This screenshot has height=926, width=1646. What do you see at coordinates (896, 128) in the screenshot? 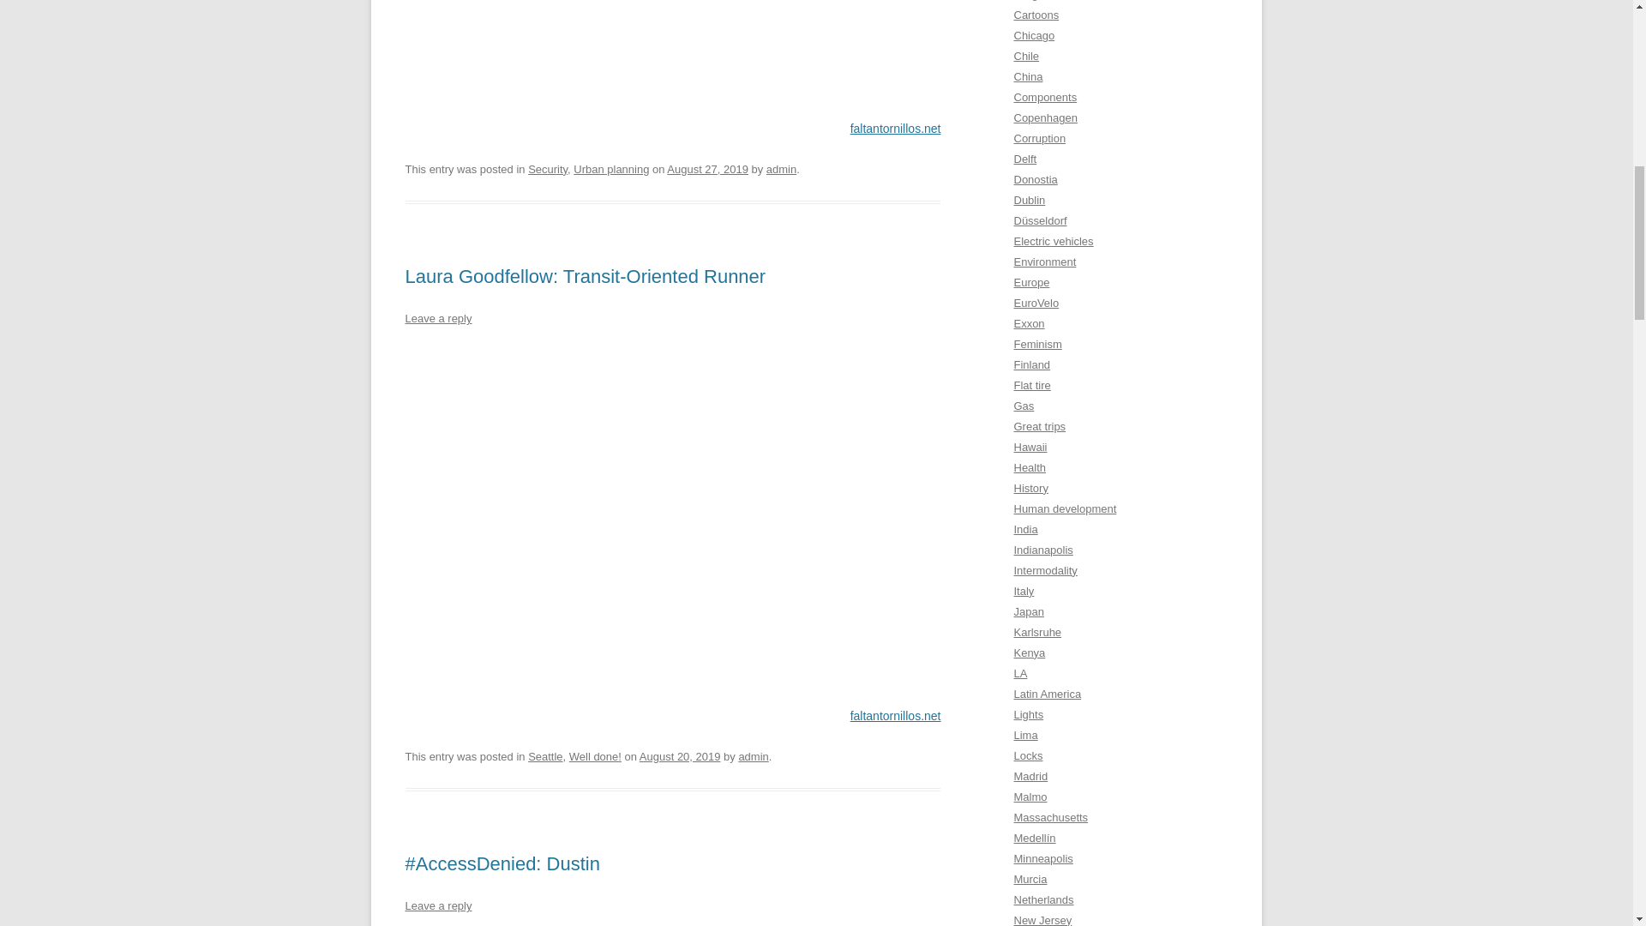
I see `faltantornillos.net` at bounding box center [896, 128].